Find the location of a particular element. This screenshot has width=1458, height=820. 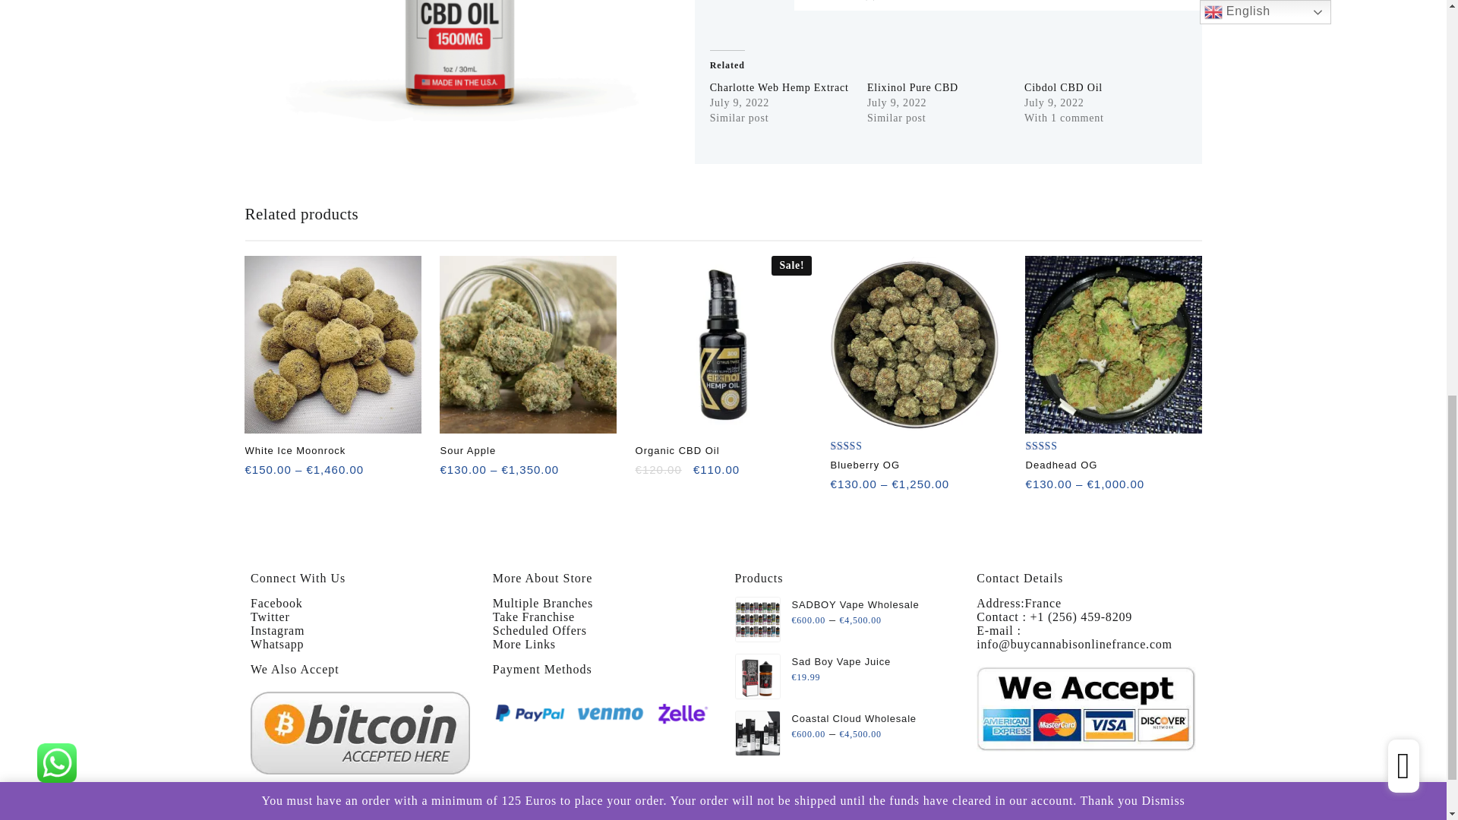

Cibdol CBD Oil is located at coordinates (1063, 88).